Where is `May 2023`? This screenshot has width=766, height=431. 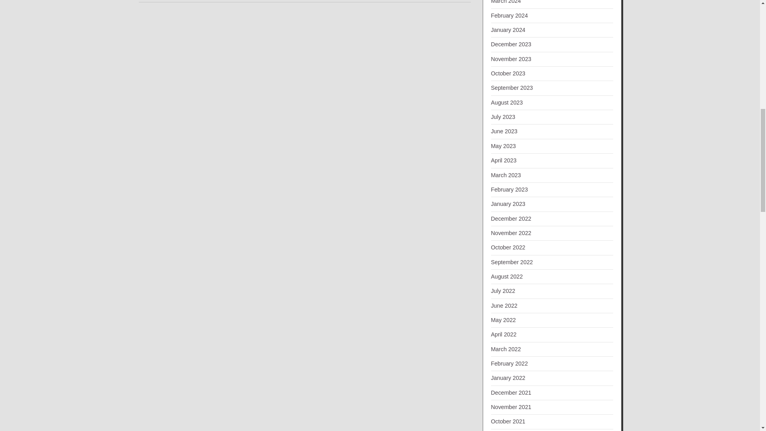 May 2023 is located at coordinates (503, 146).